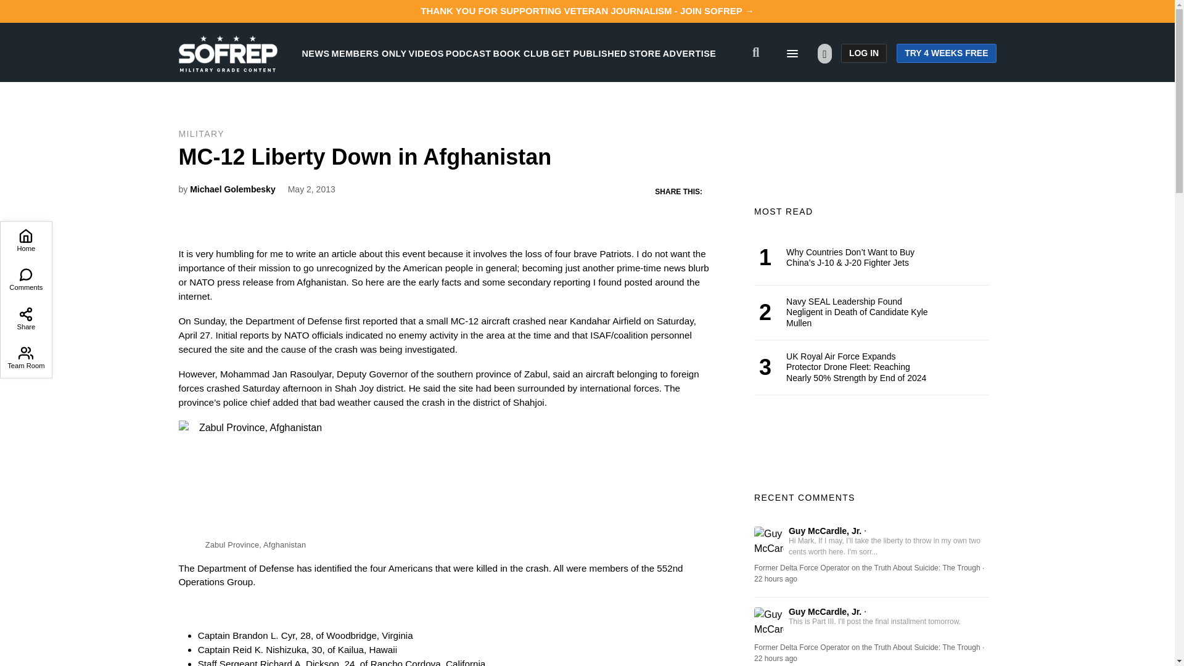 This screenshot has width=1184, height=666. What do you see at coordinates (590, 53) in the screenshot?
I see `GET PUBLISHED` at bounding box center [590, 53].